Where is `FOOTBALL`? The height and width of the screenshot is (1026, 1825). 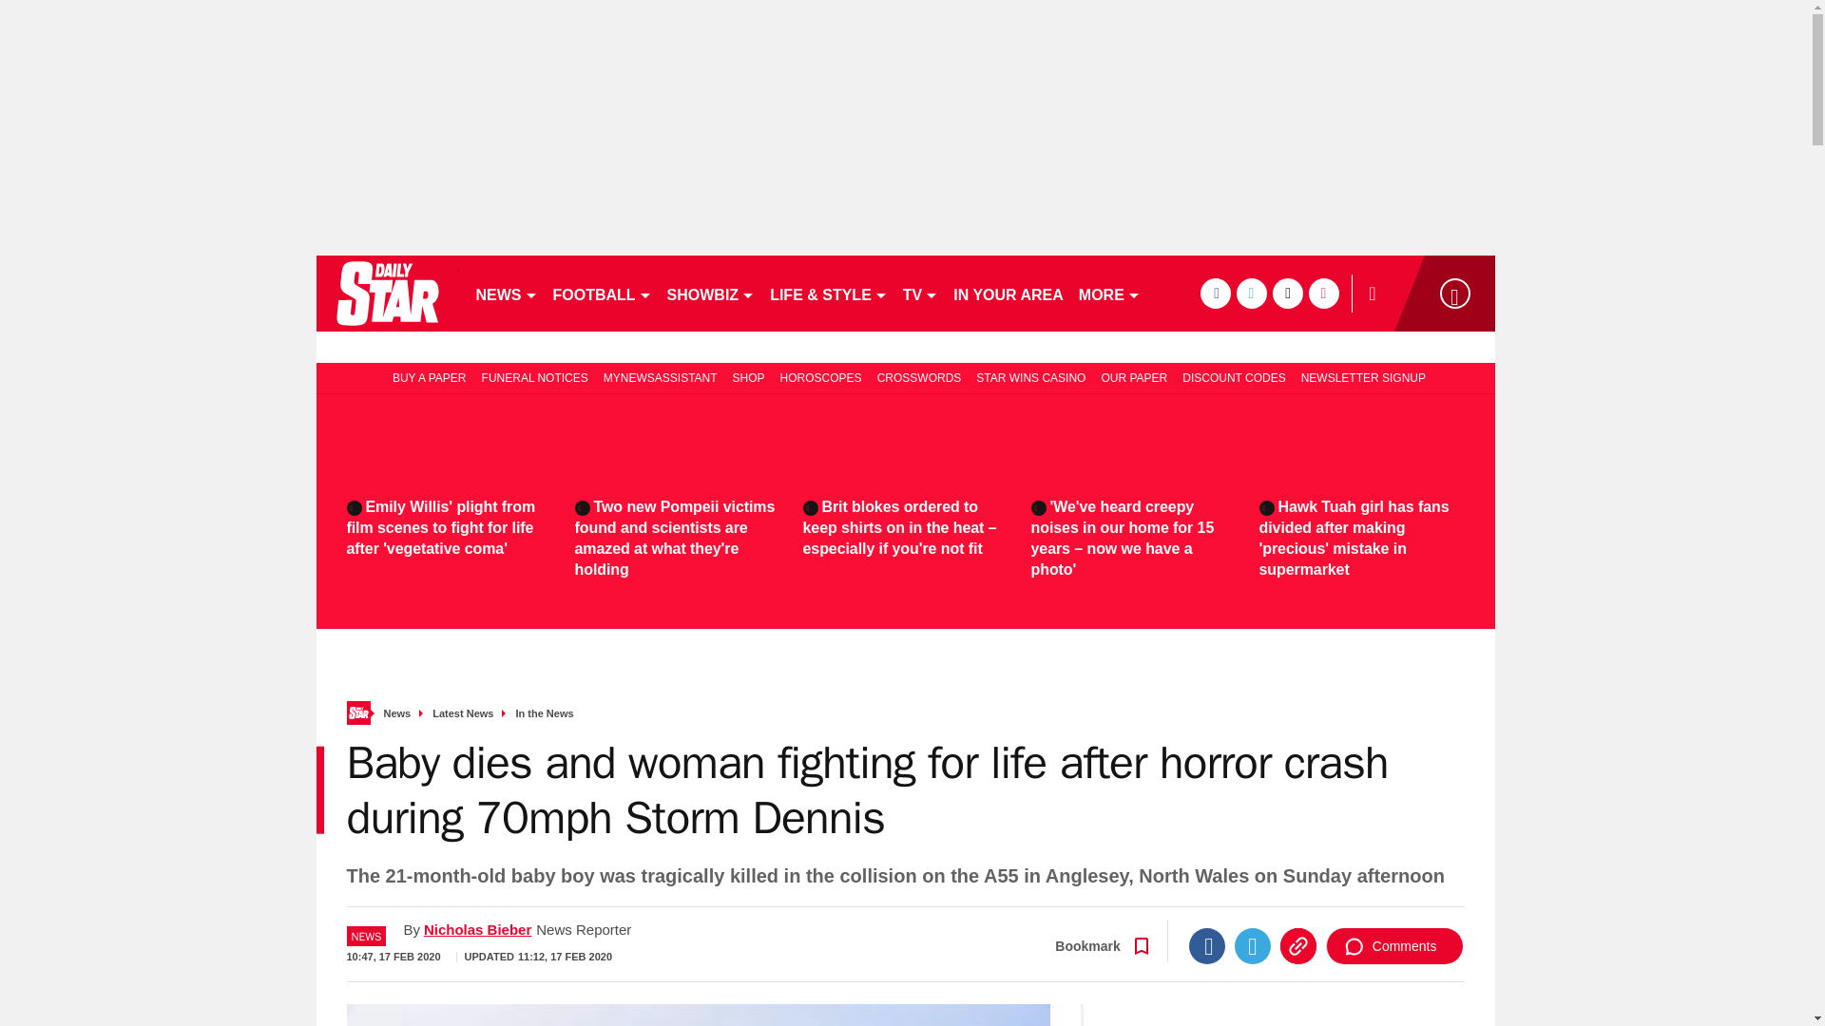 FOOTBALL is located at coordinates (603, 293).